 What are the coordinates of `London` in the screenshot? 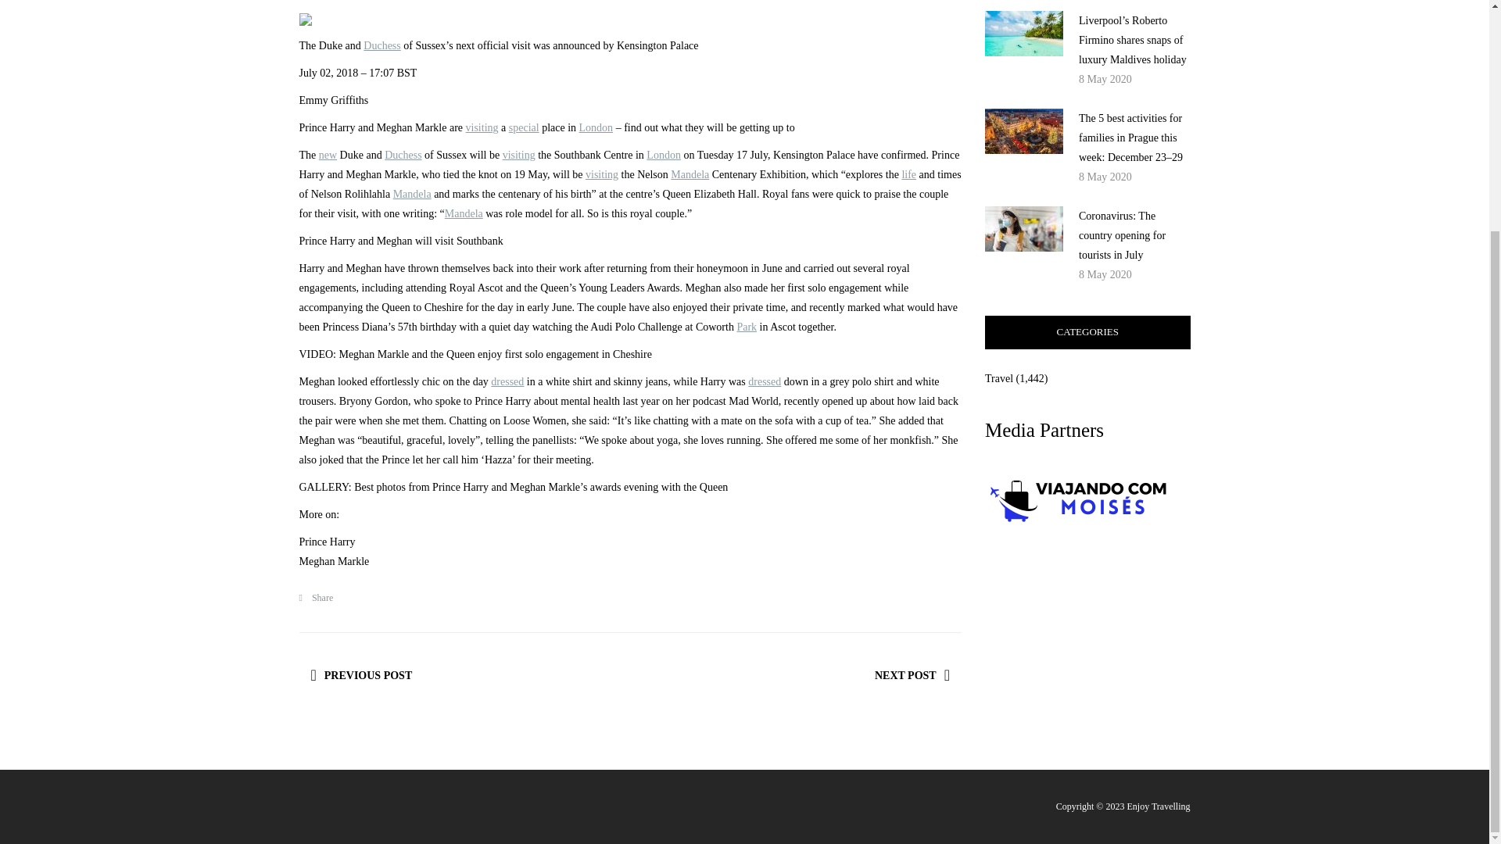 It's located at (664, 155).